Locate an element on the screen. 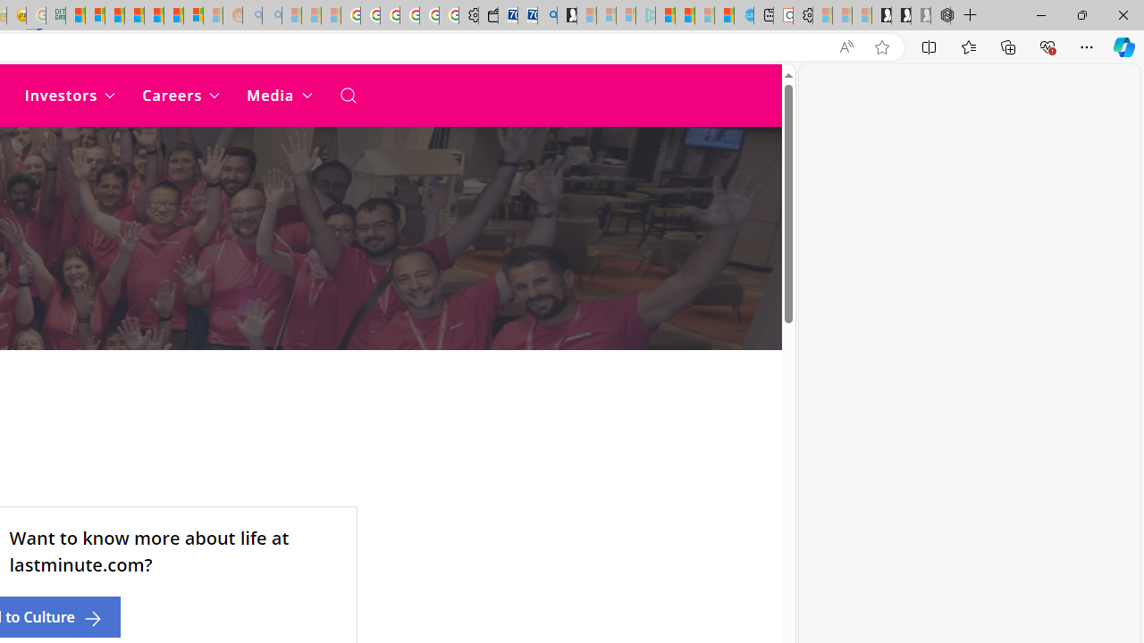 This screenshot has width=1144, height=643. Open Search is located at coordinates (347, 95).